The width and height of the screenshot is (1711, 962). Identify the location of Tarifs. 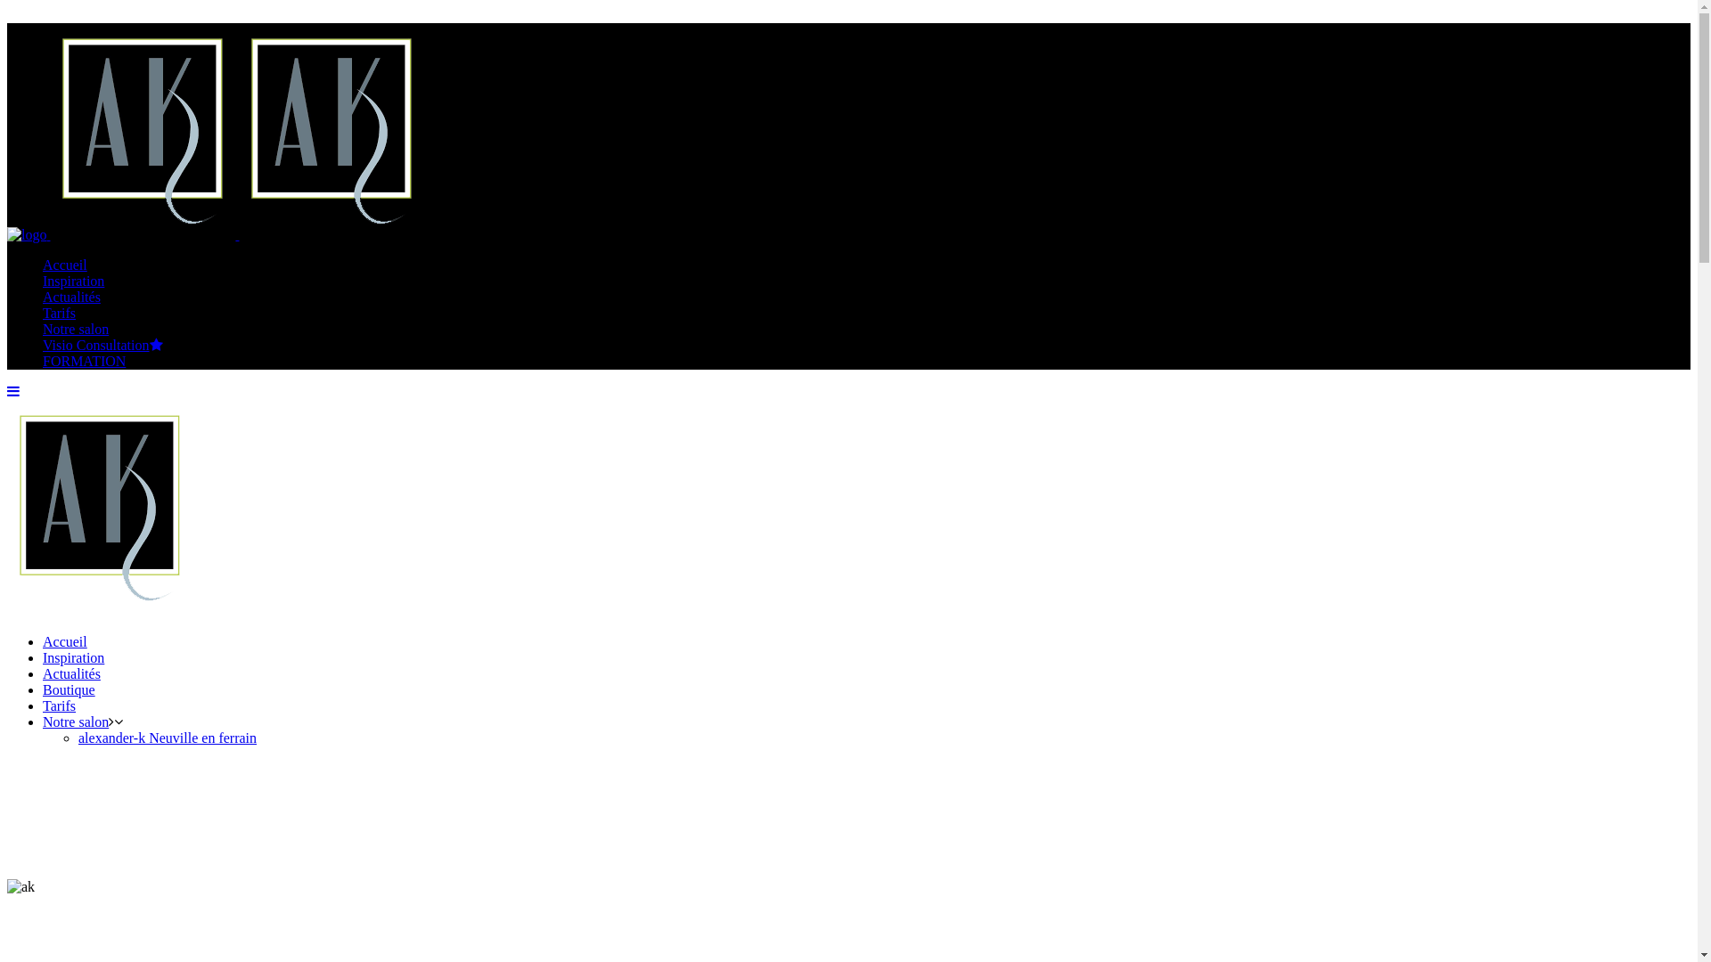
(59, 314).